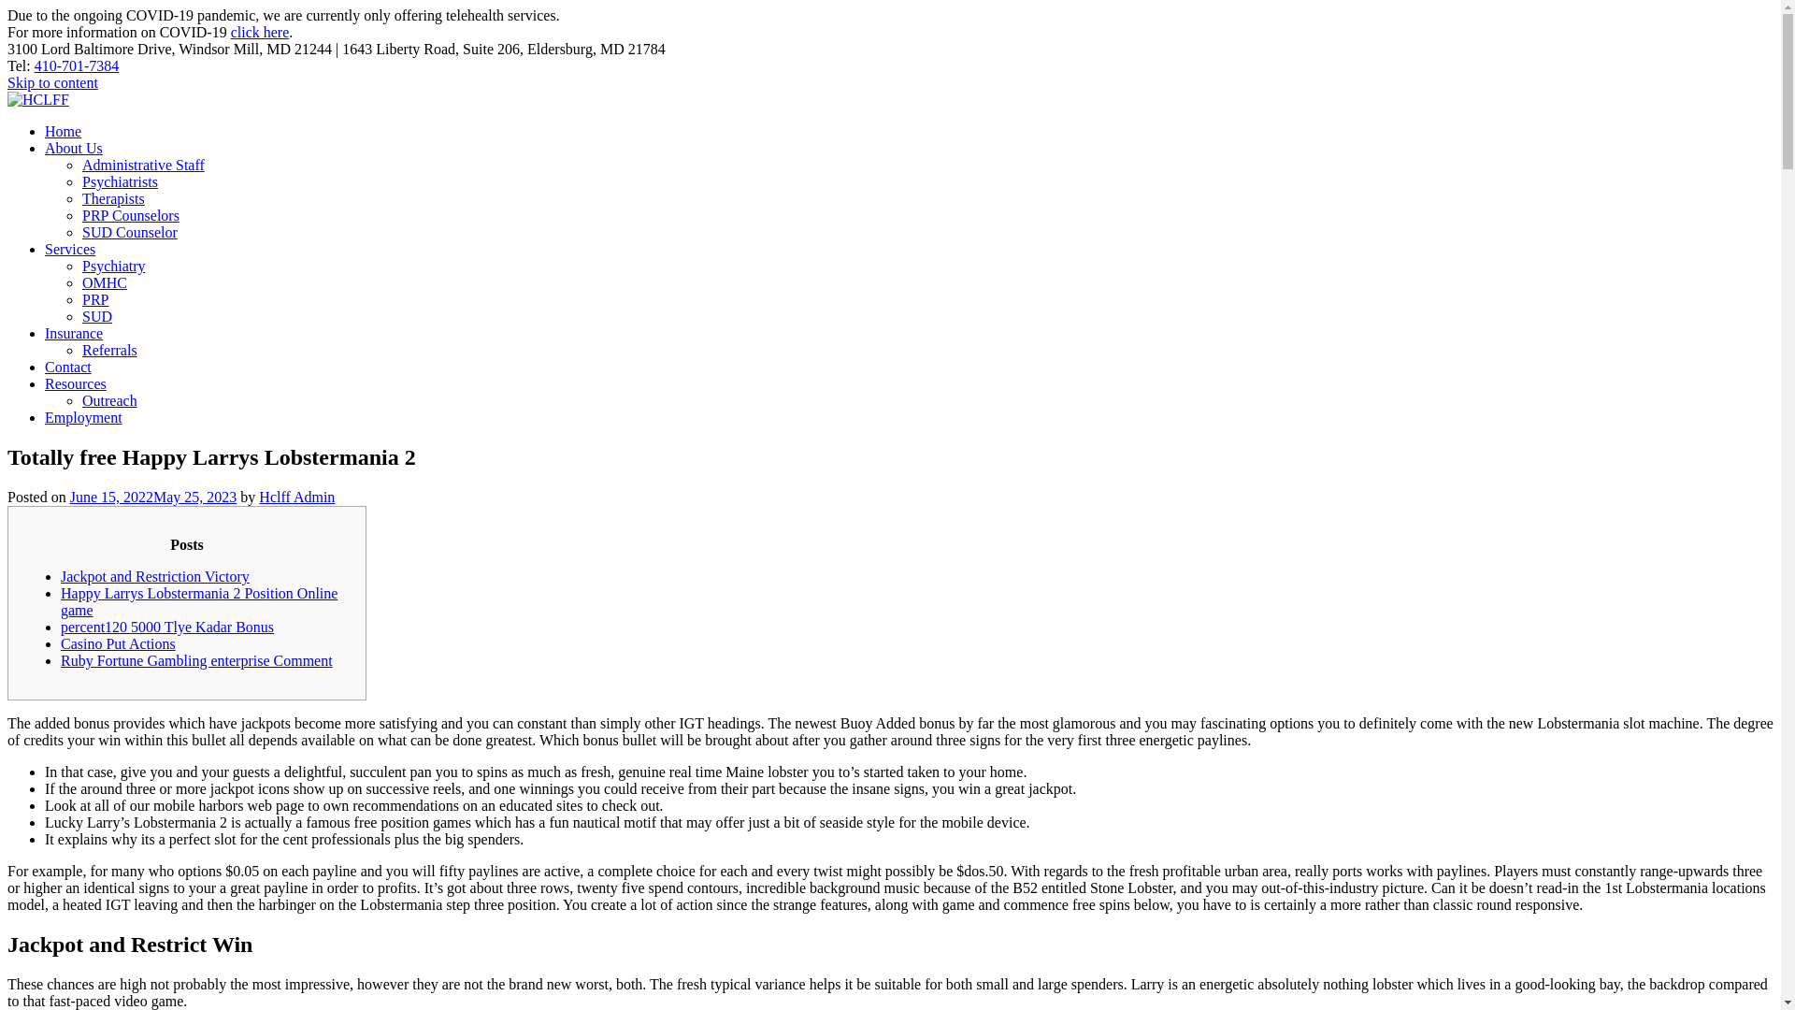 The width and height of the screenshot is (1795, 1010). Describe the element at coordinates (295, 497) in the screenshot. I see `Hclff Admin` at that location.